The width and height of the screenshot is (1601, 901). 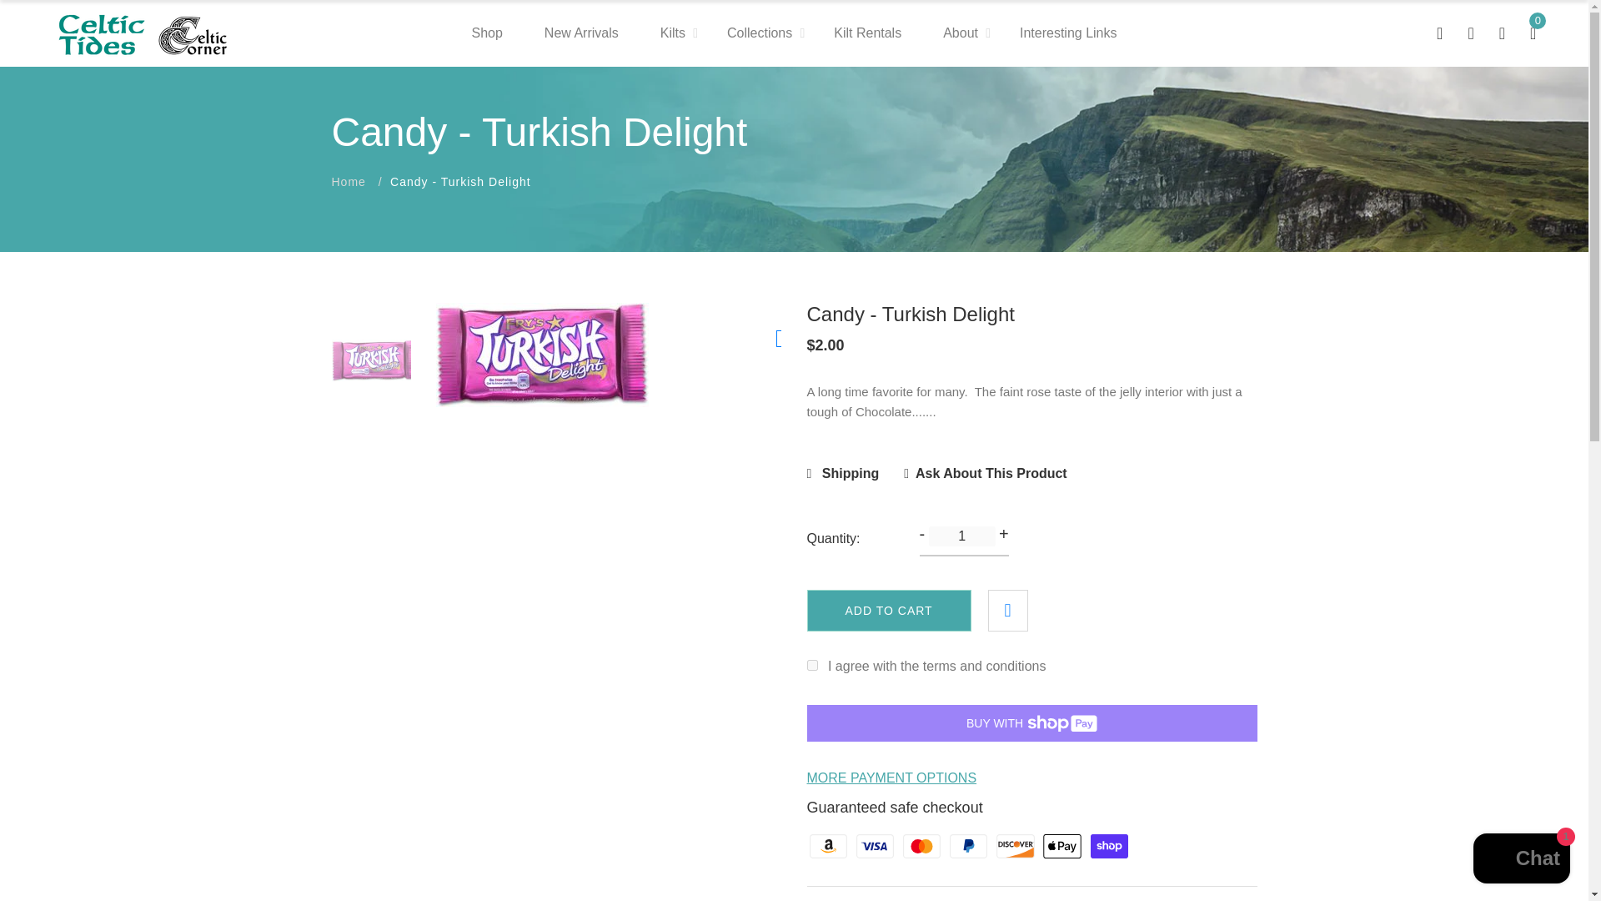 What do you see at coordinates (672, 33) in the screenshot?
I see `Kilts` at bounding box center [672, 33].